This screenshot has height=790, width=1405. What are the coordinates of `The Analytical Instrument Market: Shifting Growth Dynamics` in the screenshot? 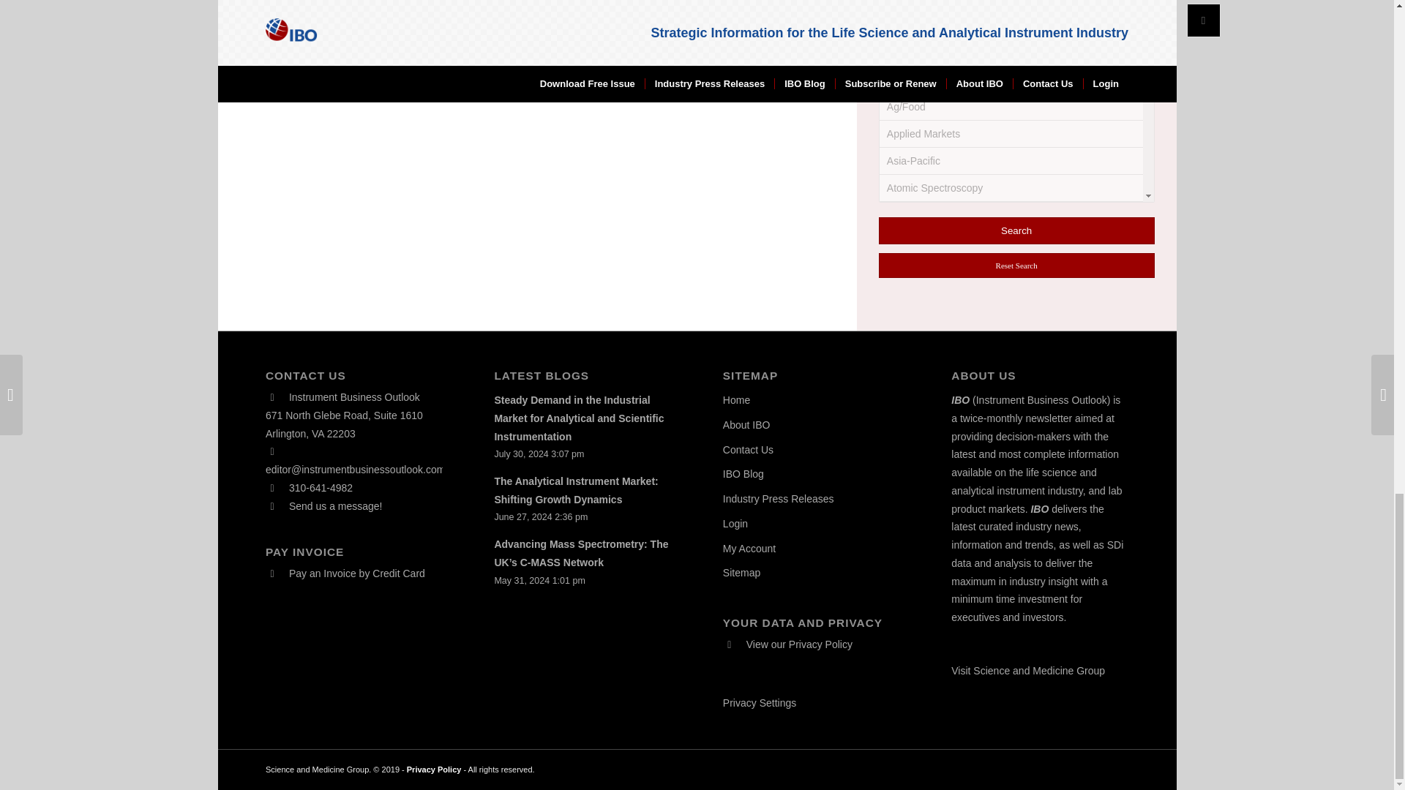 It's located at (575, 490).